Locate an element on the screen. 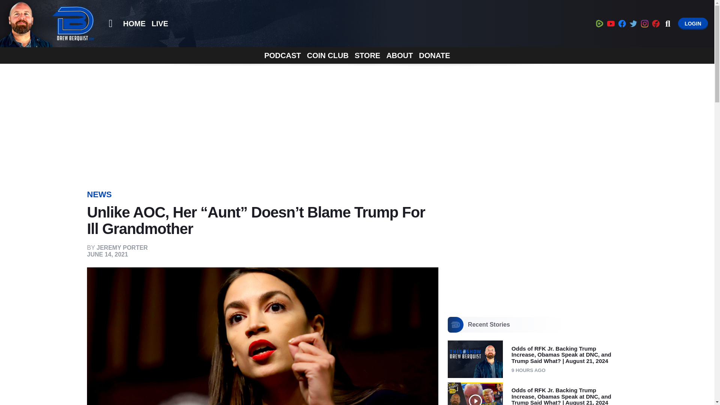 The height and width of the screenshot is (405, 720). Facebook is located at coordinates (622, 23).